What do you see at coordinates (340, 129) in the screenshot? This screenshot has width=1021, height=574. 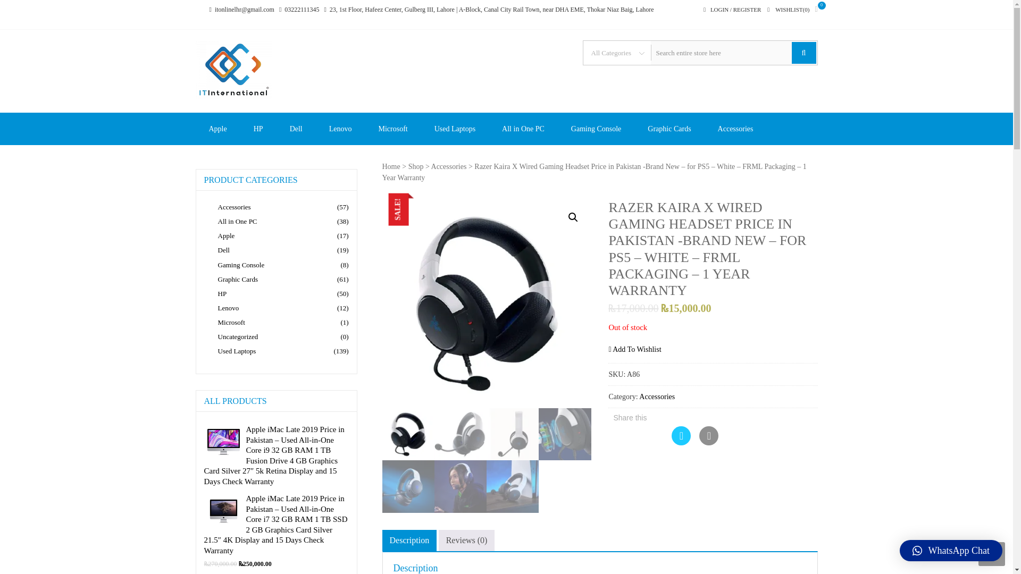 I see `Lenovo` at bounding box center [340, 129].